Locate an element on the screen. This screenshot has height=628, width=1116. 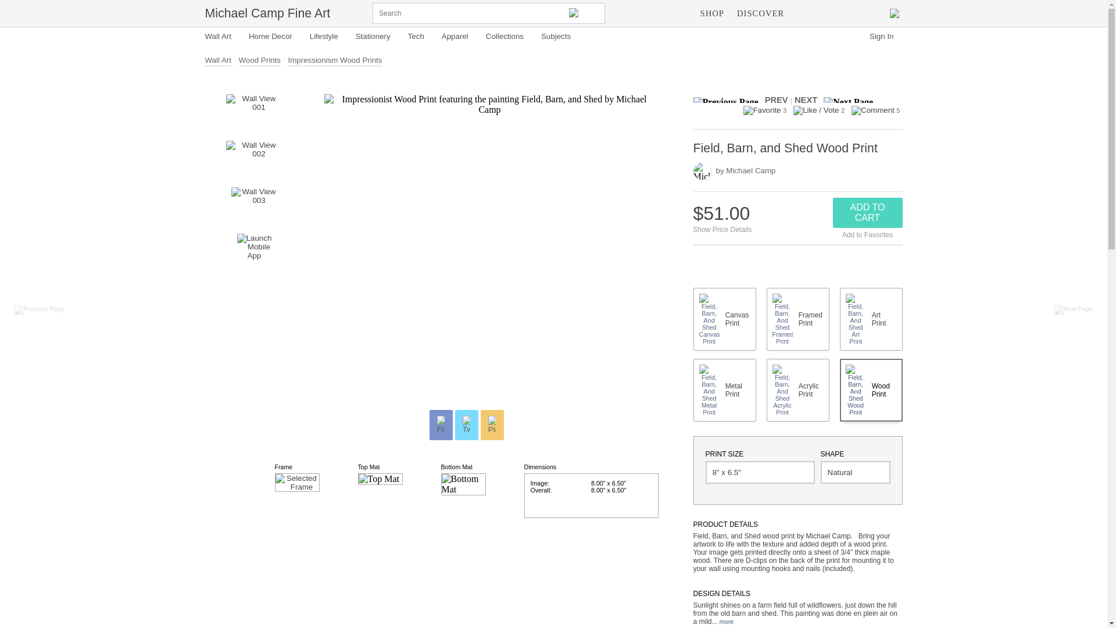
Bottom Mat is located at coordinates (463, 484).